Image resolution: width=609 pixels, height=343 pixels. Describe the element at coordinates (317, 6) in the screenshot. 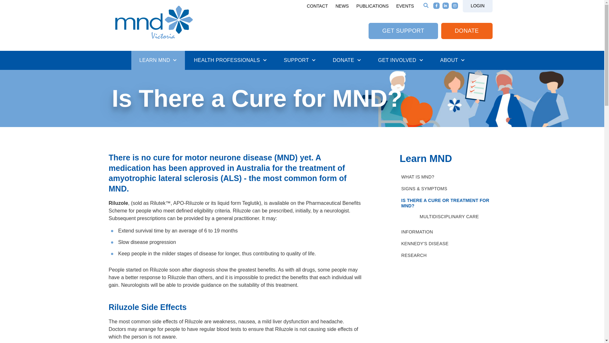

I see `CONTACT` at that location.